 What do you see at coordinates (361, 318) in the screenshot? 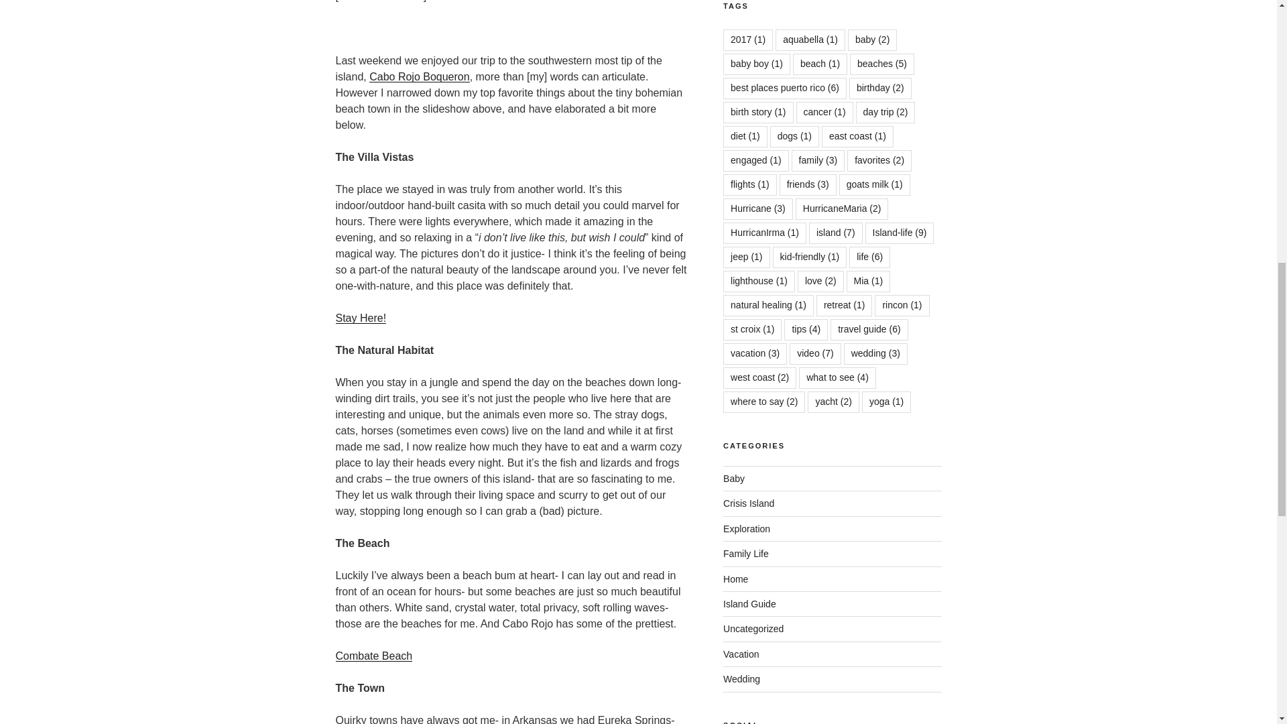
I see `Stay Here!` at bounding box center [361, 318].